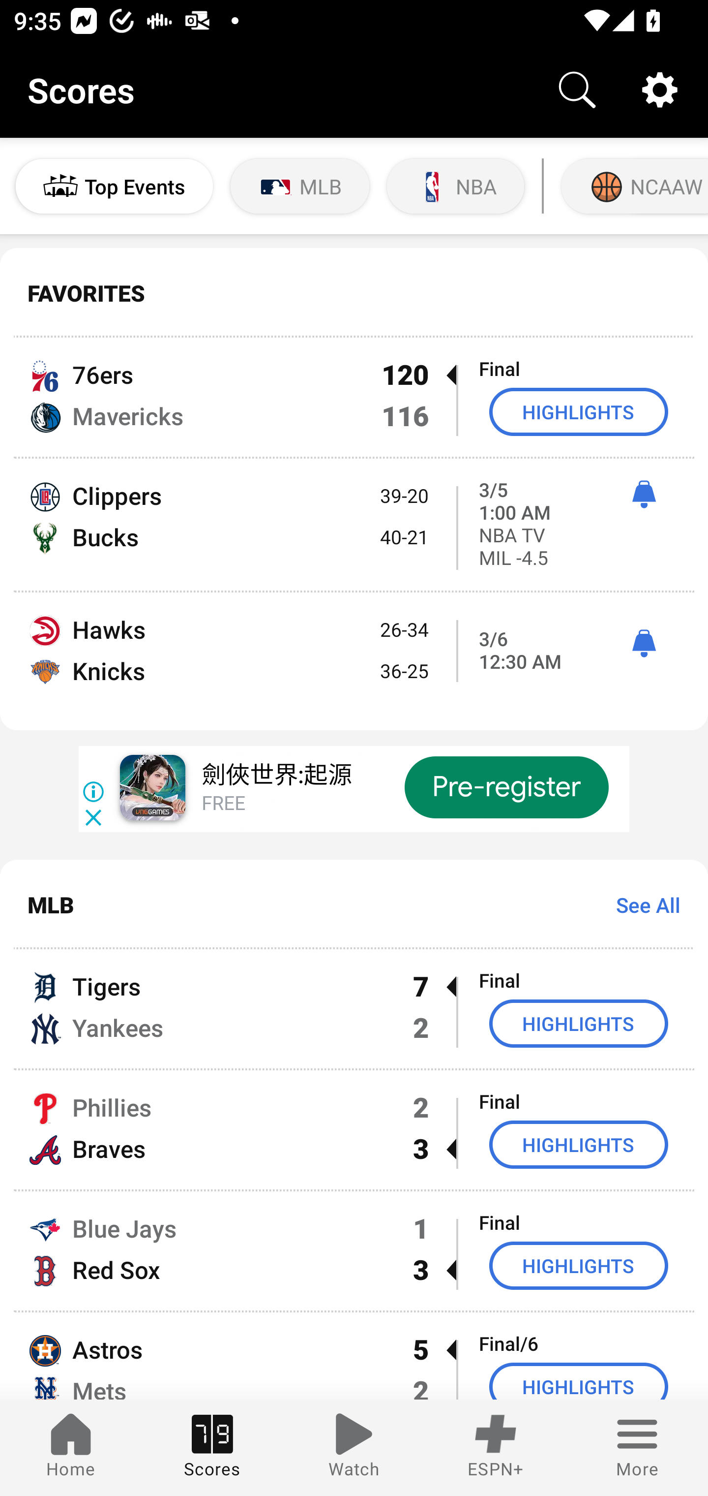  What do you see at coordinates (579, 1381) in the screenshot?
I see `HIGHLIGHTS` at bounding box center [579, 1381].